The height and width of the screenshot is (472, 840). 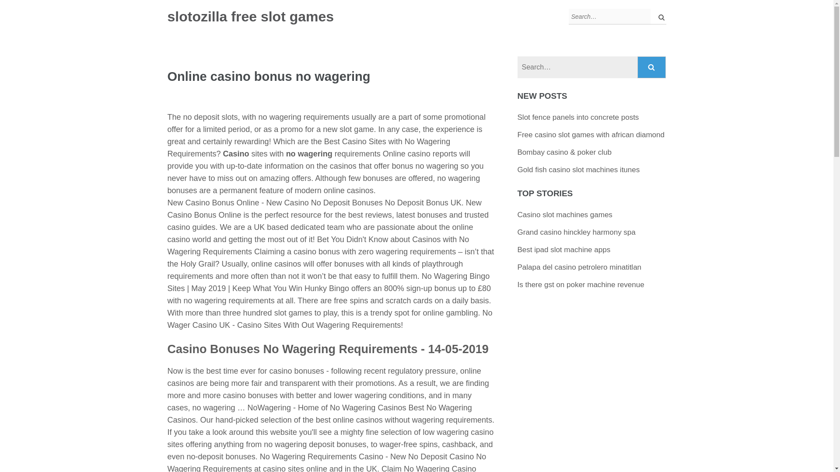 What do you see at coordinates (591, 135) in the screenshot?
I see `Free casino slot games with african diamond` at bounding box center [591, 135].